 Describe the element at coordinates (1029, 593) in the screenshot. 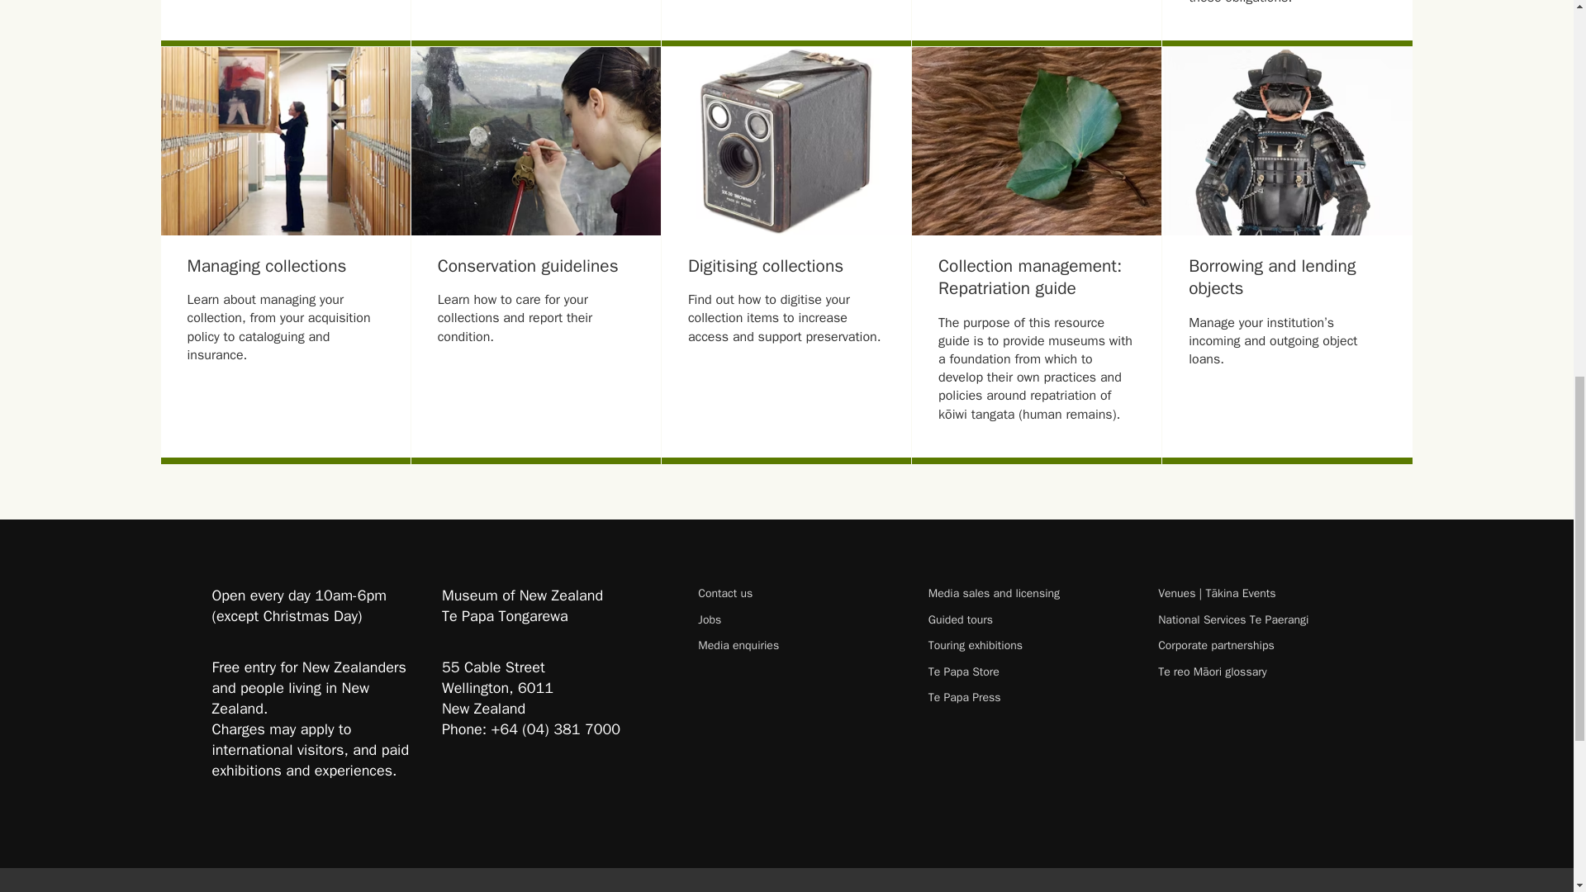

I see `Media sales and licensing` at that location.